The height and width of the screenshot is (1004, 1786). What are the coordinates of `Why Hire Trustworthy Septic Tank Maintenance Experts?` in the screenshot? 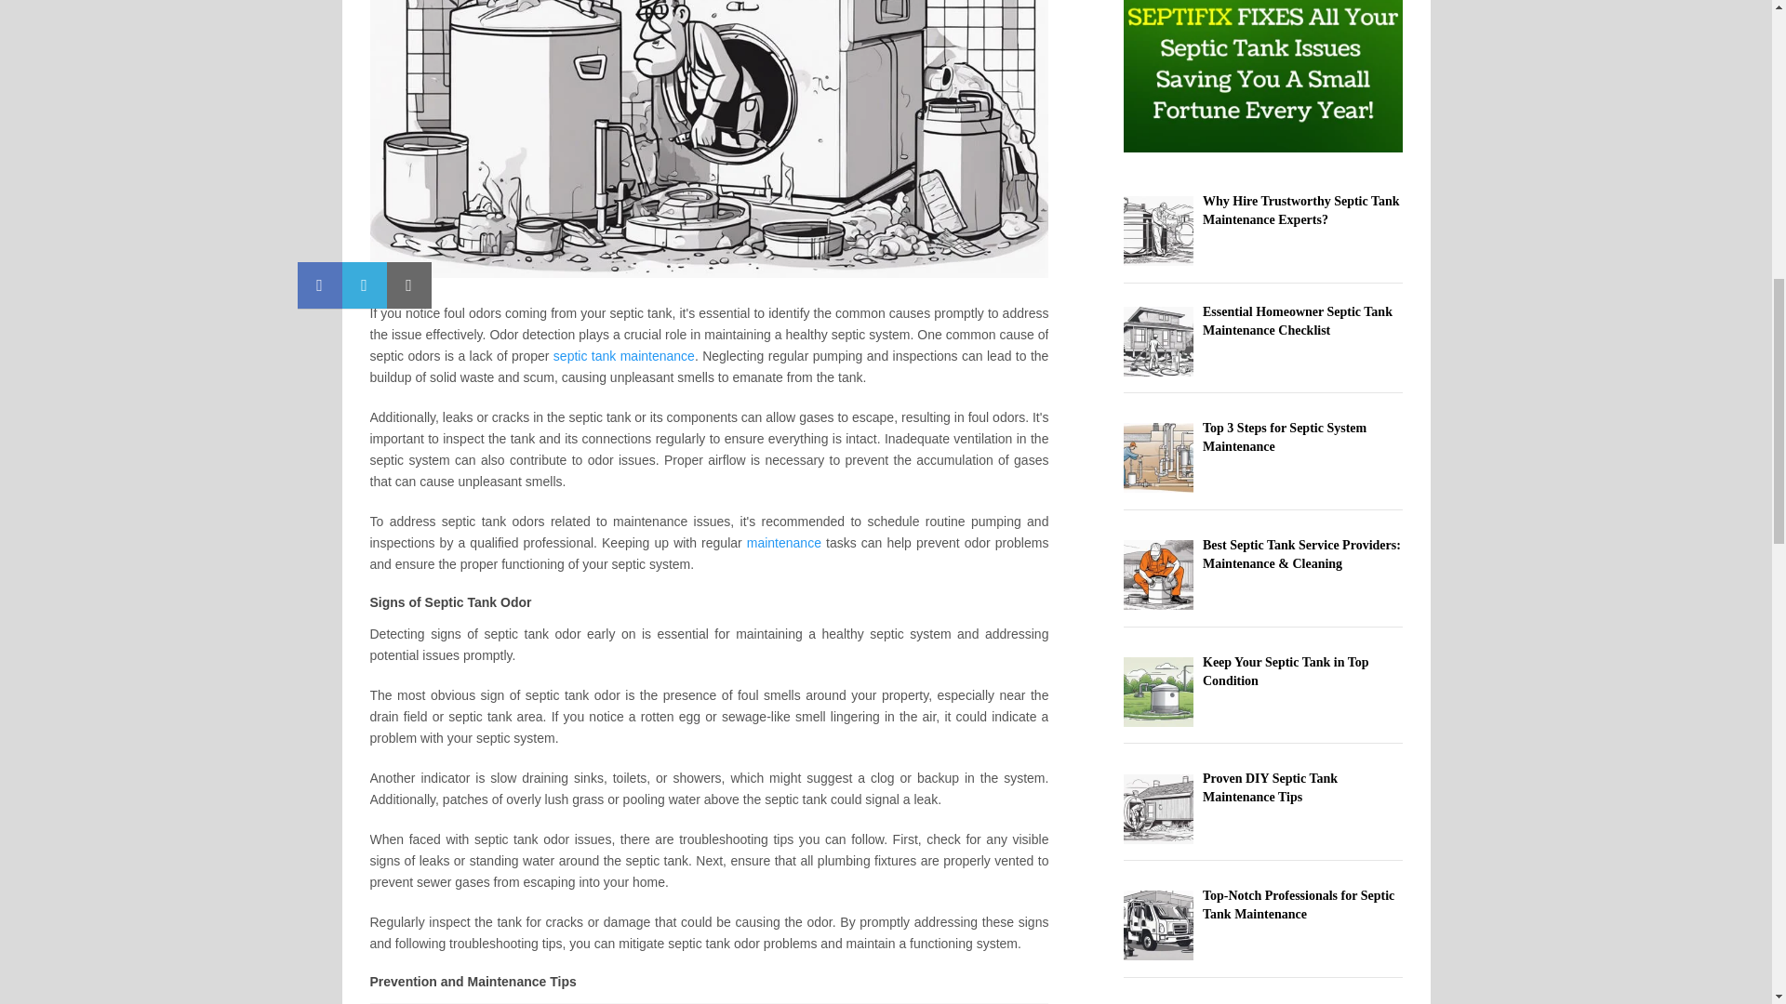 It's located at (1300, 210).